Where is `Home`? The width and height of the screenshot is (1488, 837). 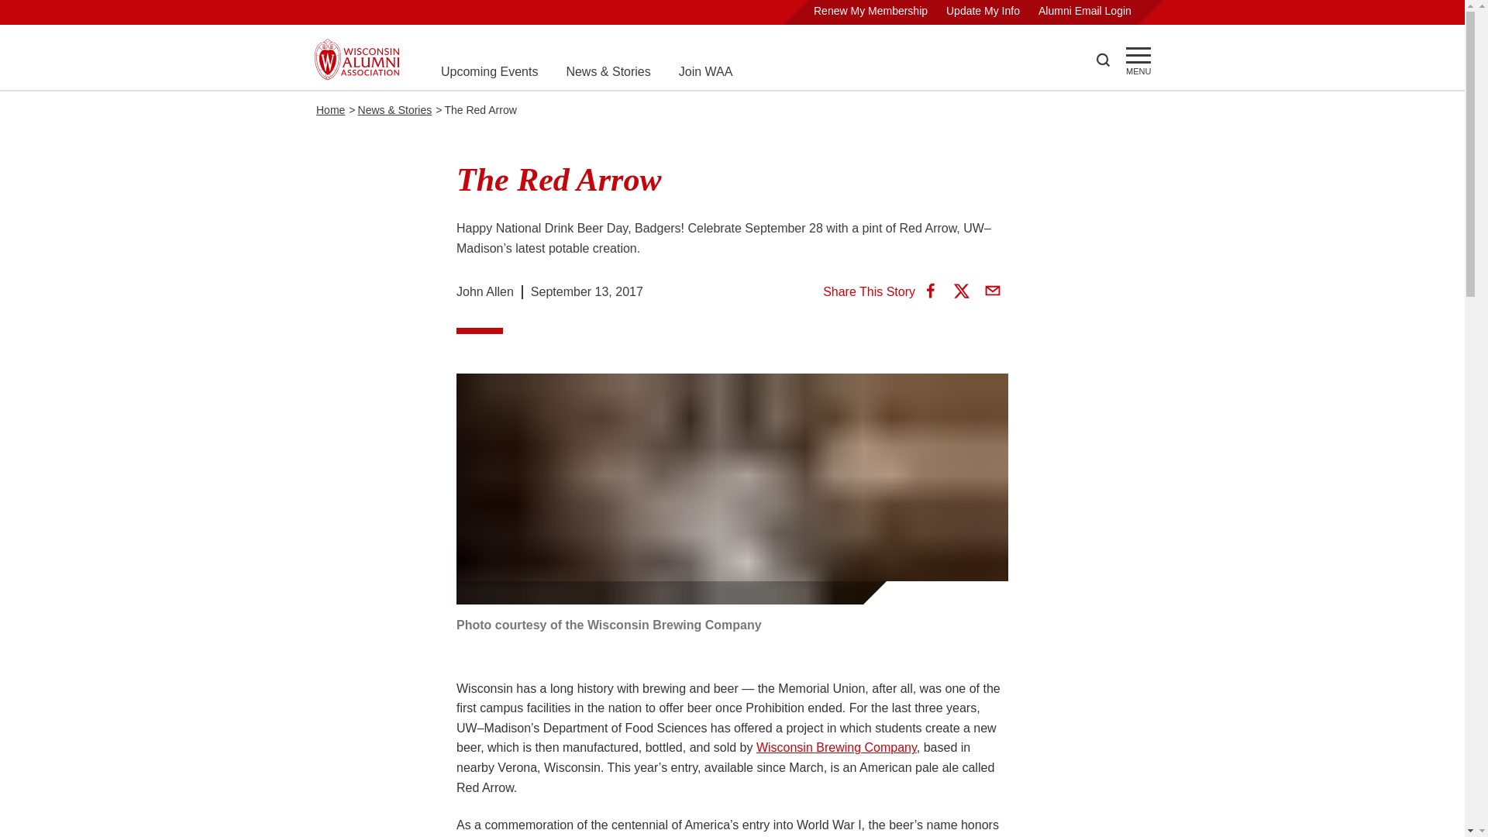 Home is located at coordinates (330, 110).